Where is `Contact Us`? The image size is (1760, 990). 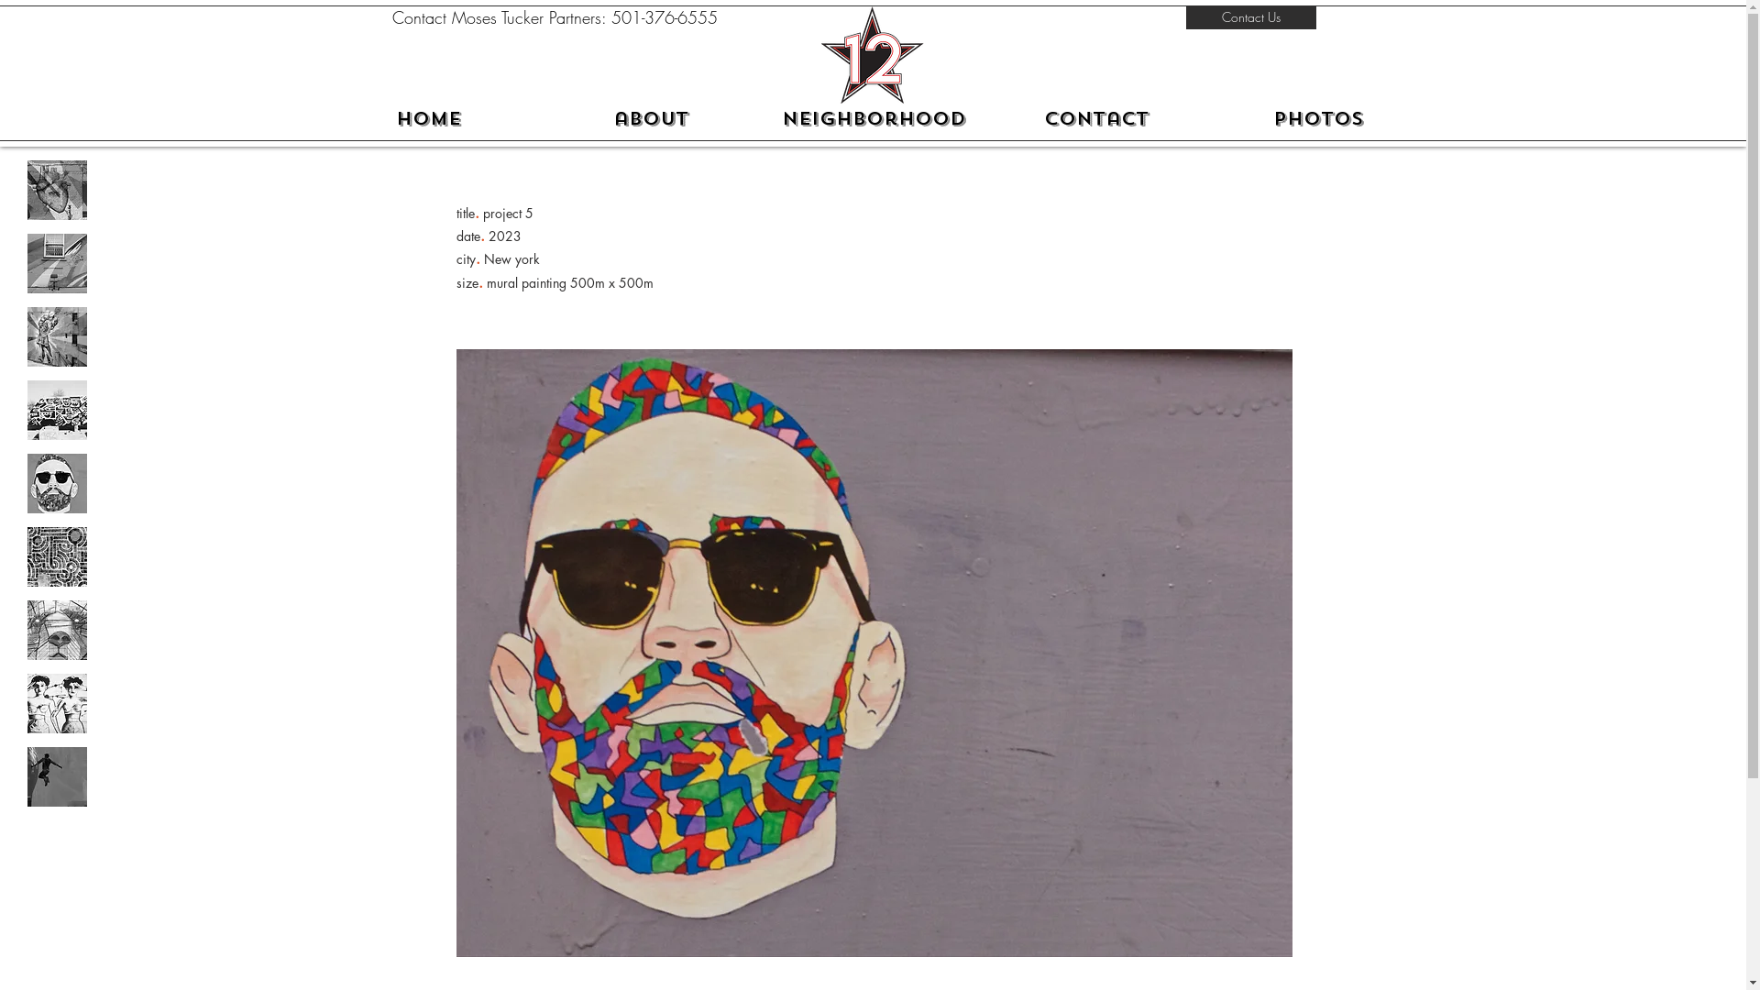
Contact Us is located at coordinates (1251, 17).